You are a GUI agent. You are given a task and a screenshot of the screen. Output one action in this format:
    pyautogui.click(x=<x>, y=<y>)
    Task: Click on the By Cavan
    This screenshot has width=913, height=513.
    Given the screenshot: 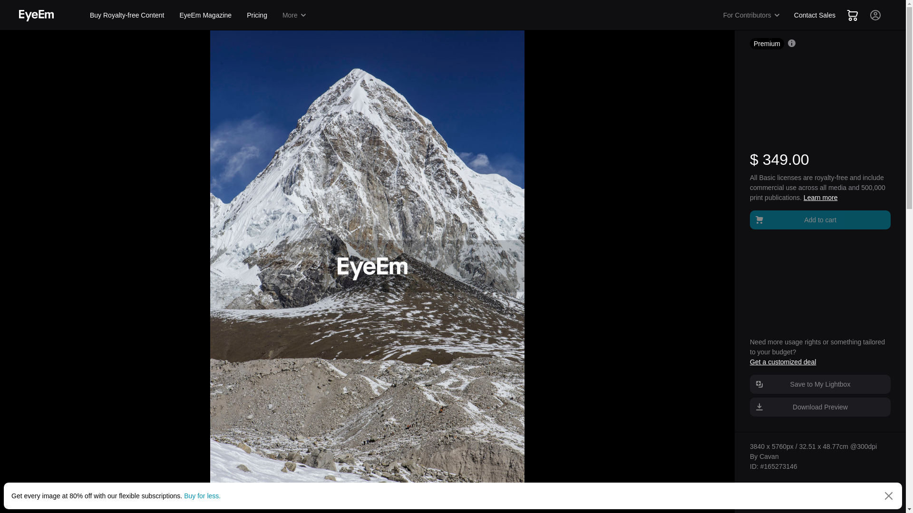 What is the action you would take?
    pyautogui.click(x=764, y=456)
    